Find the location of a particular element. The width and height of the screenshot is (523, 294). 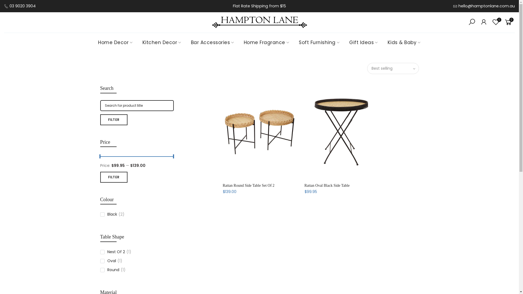

Oval
(1) is located at coordinates (137, 261).